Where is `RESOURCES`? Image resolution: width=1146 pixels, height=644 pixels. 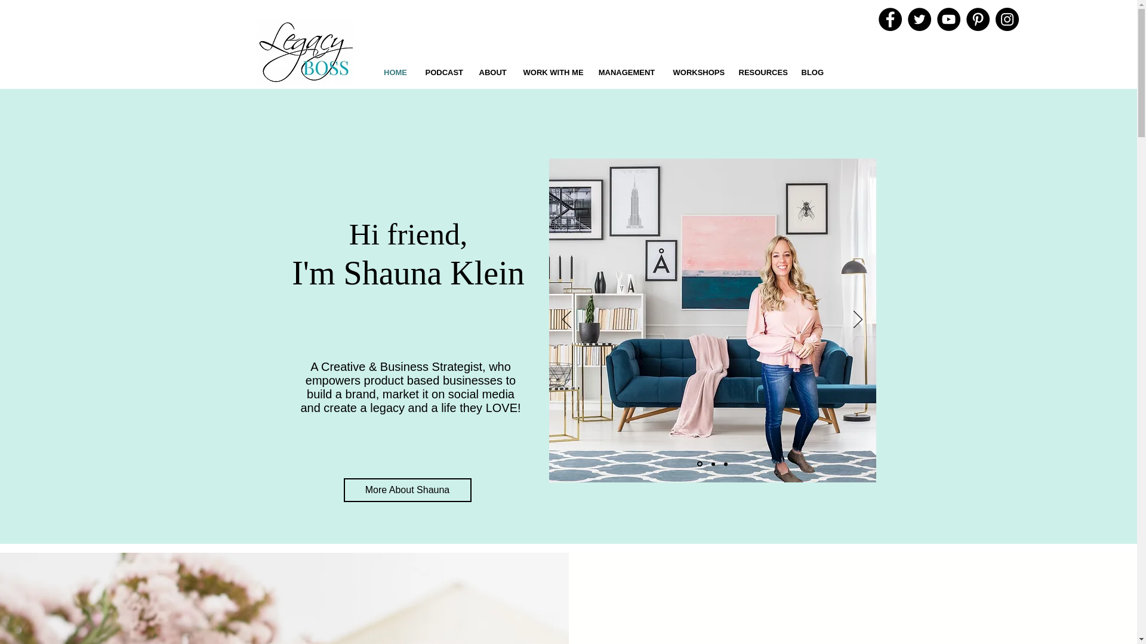 RESOURCES is located at coordinates (760, 72).